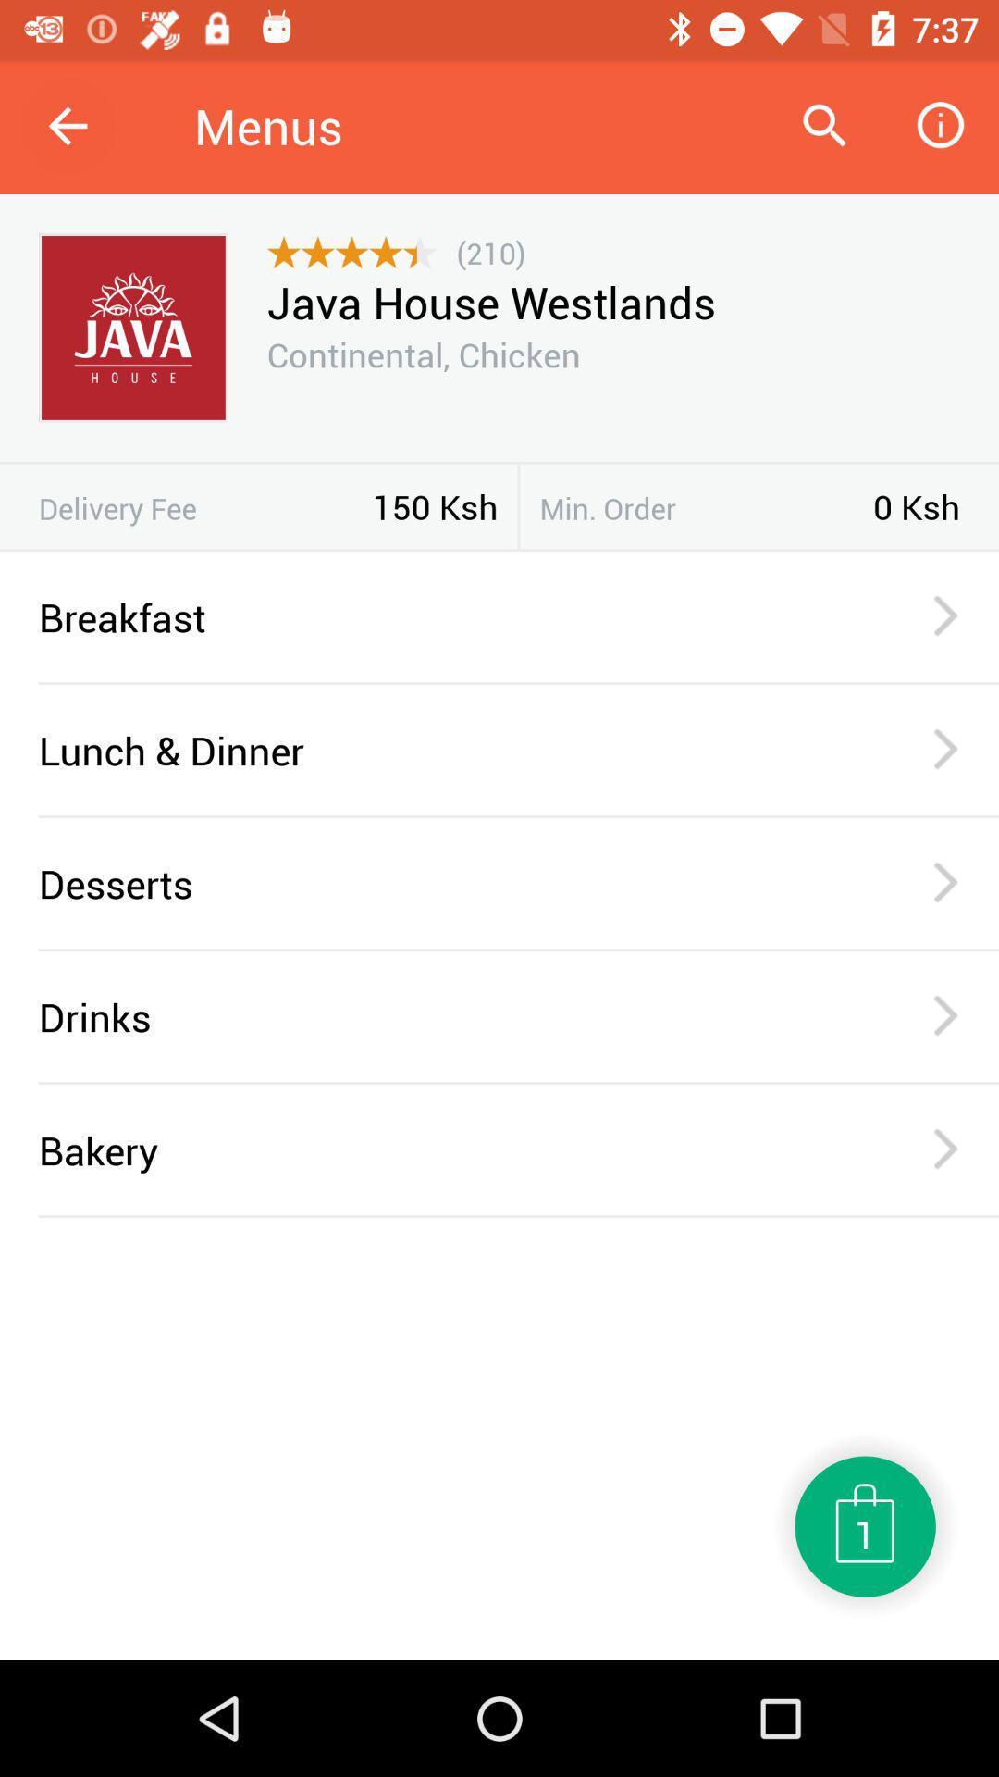 The width and height of the screenshot is (999, 1777). Describe the element at coordinates (823, 126) in the screenshot. I see `click the icon next to the menus` at that location.